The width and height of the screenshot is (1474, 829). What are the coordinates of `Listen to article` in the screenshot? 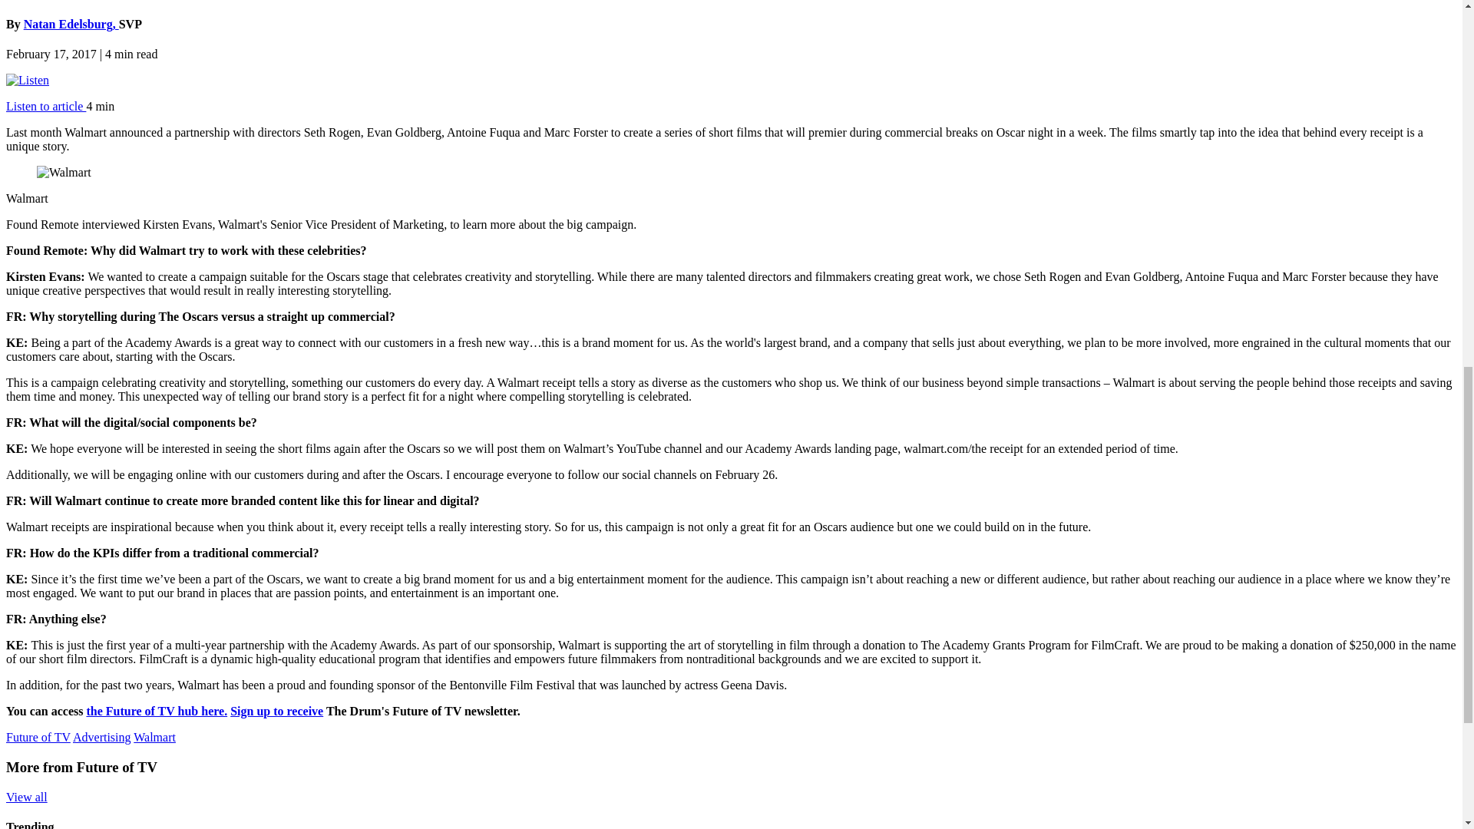 It's located at (45, 106).